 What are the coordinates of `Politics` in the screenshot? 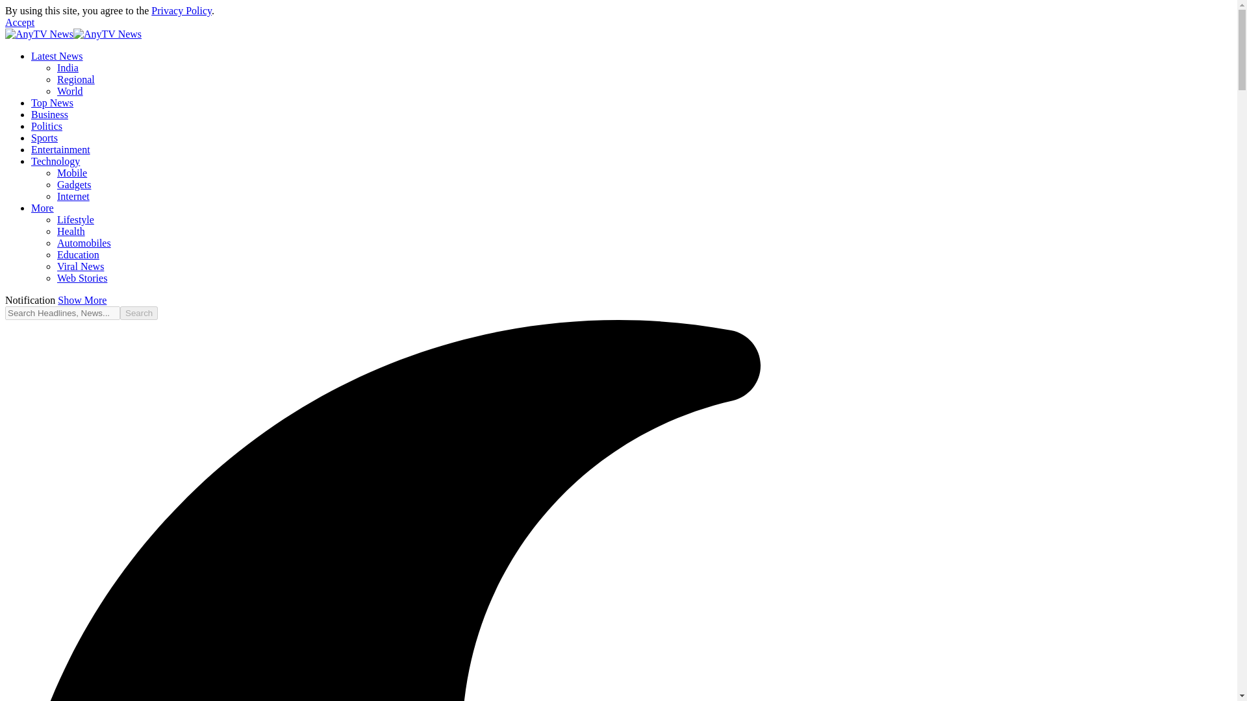 It's located at (47, 126).